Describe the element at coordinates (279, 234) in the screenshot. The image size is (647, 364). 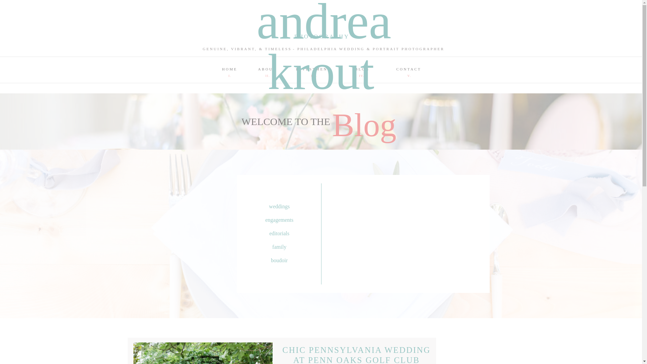
I see `editorials` at that location.